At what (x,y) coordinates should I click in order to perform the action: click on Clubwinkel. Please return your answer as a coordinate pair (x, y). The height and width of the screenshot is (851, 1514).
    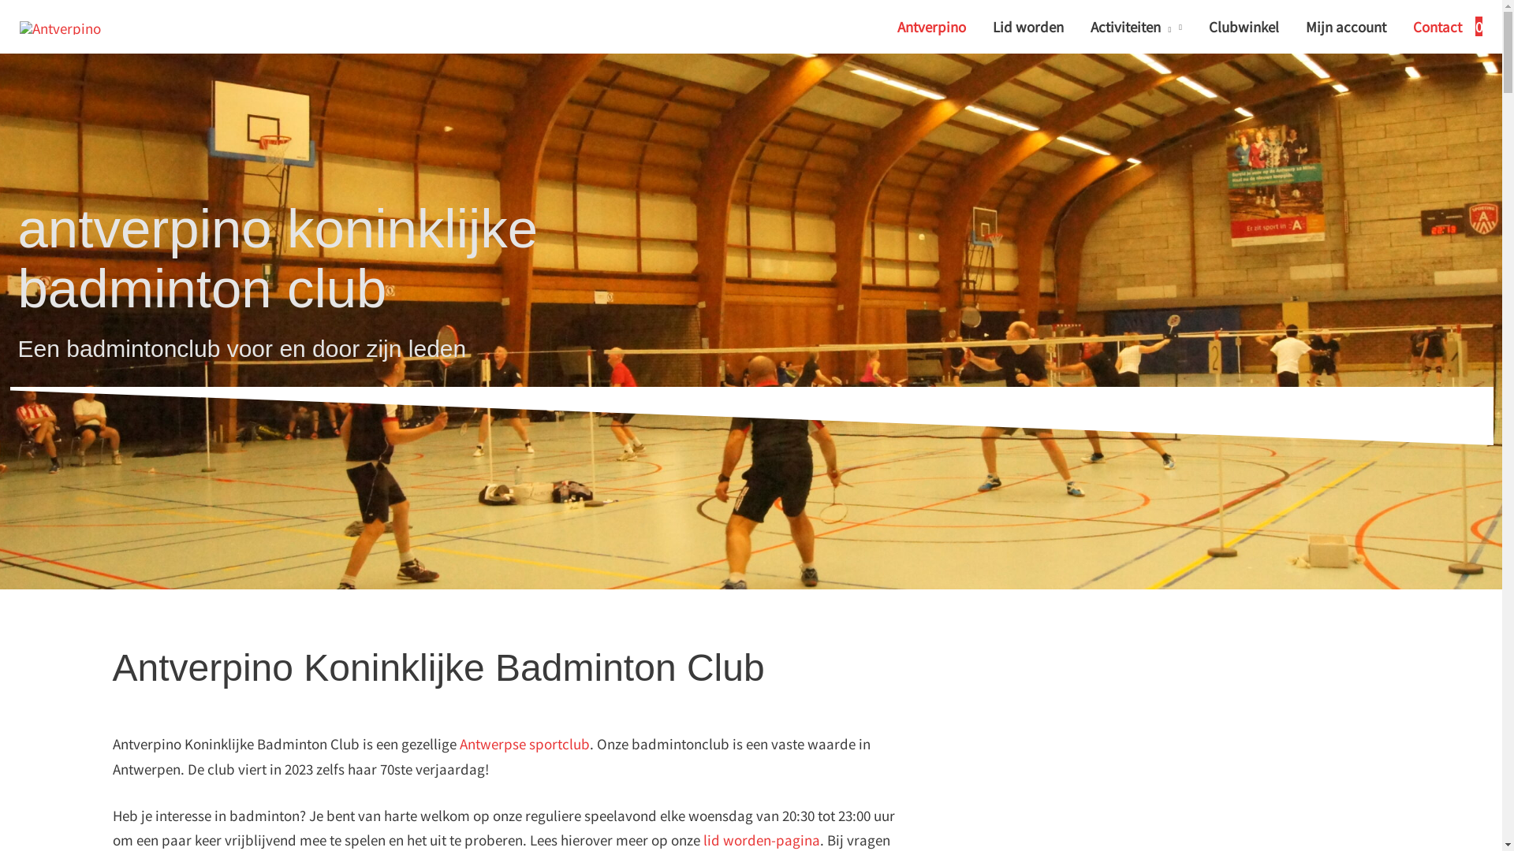
    Looking at the image, I should click on (1244, 27).